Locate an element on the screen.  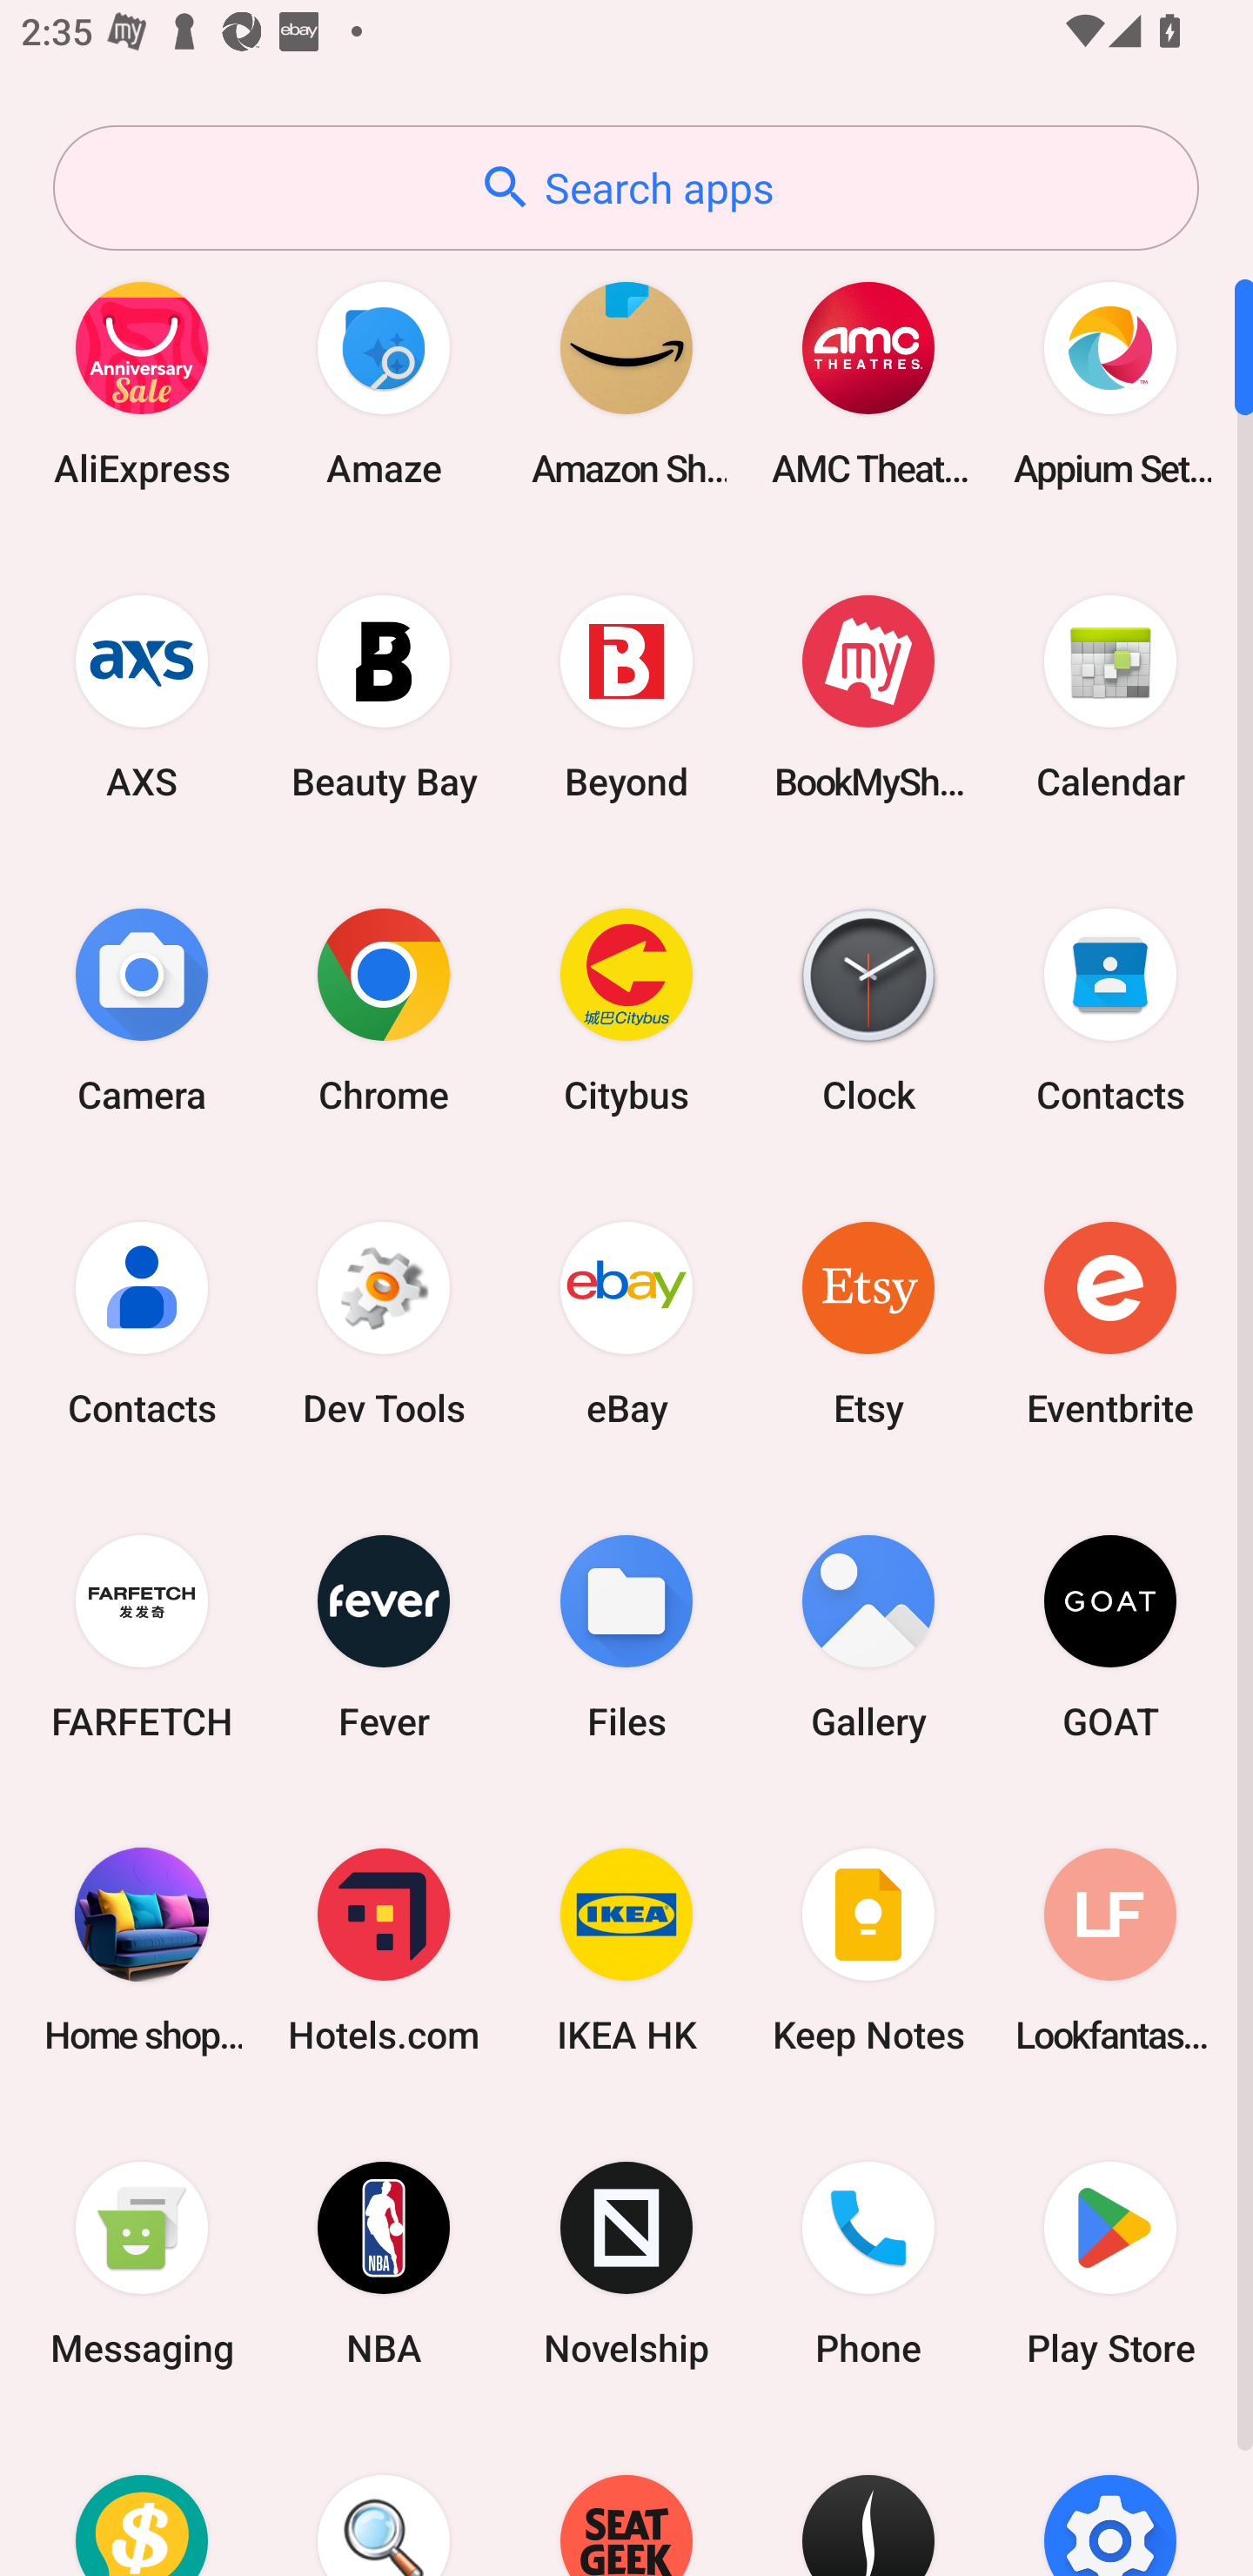
Citybus is located at coordinates (626, 1010).